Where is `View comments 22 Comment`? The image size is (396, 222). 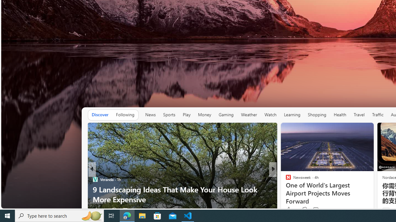 View comments 22 Comment is located at coordinates (319, 210).